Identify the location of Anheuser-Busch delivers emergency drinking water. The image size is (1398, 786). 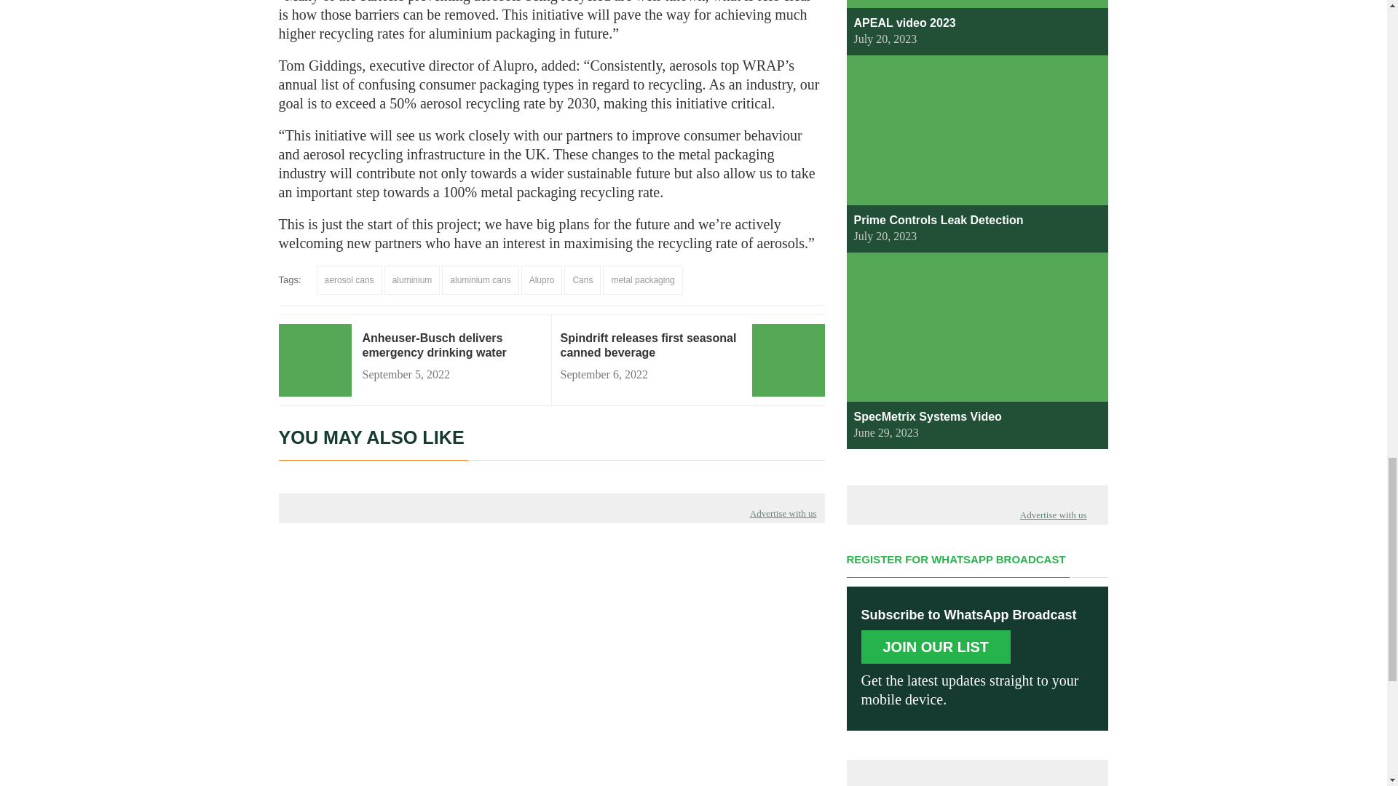
(451, 345).